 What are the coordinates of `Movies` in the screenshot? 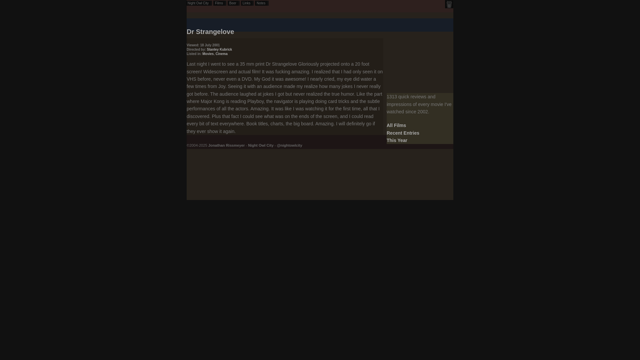 It's located at (208, 54).